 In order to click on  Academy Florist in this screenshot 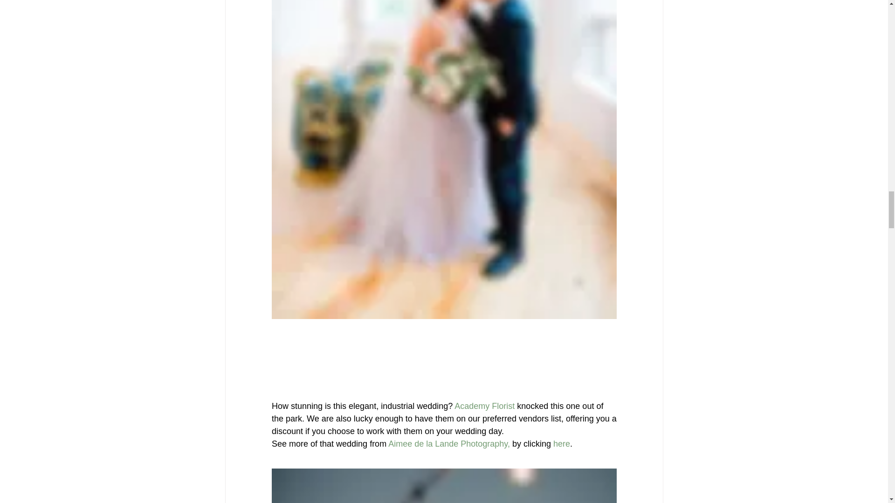, I will do `click(484, 406)`.